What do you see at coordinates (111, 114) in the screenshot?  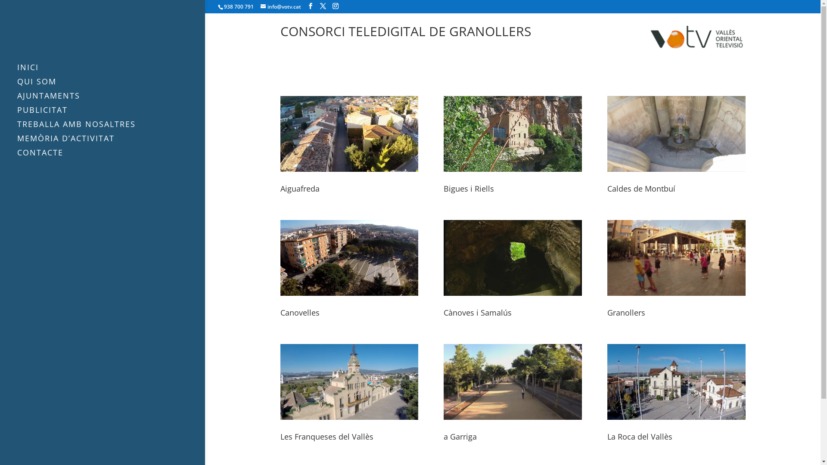 I see `PUBLICITAT` at bounding box center [111, 114].